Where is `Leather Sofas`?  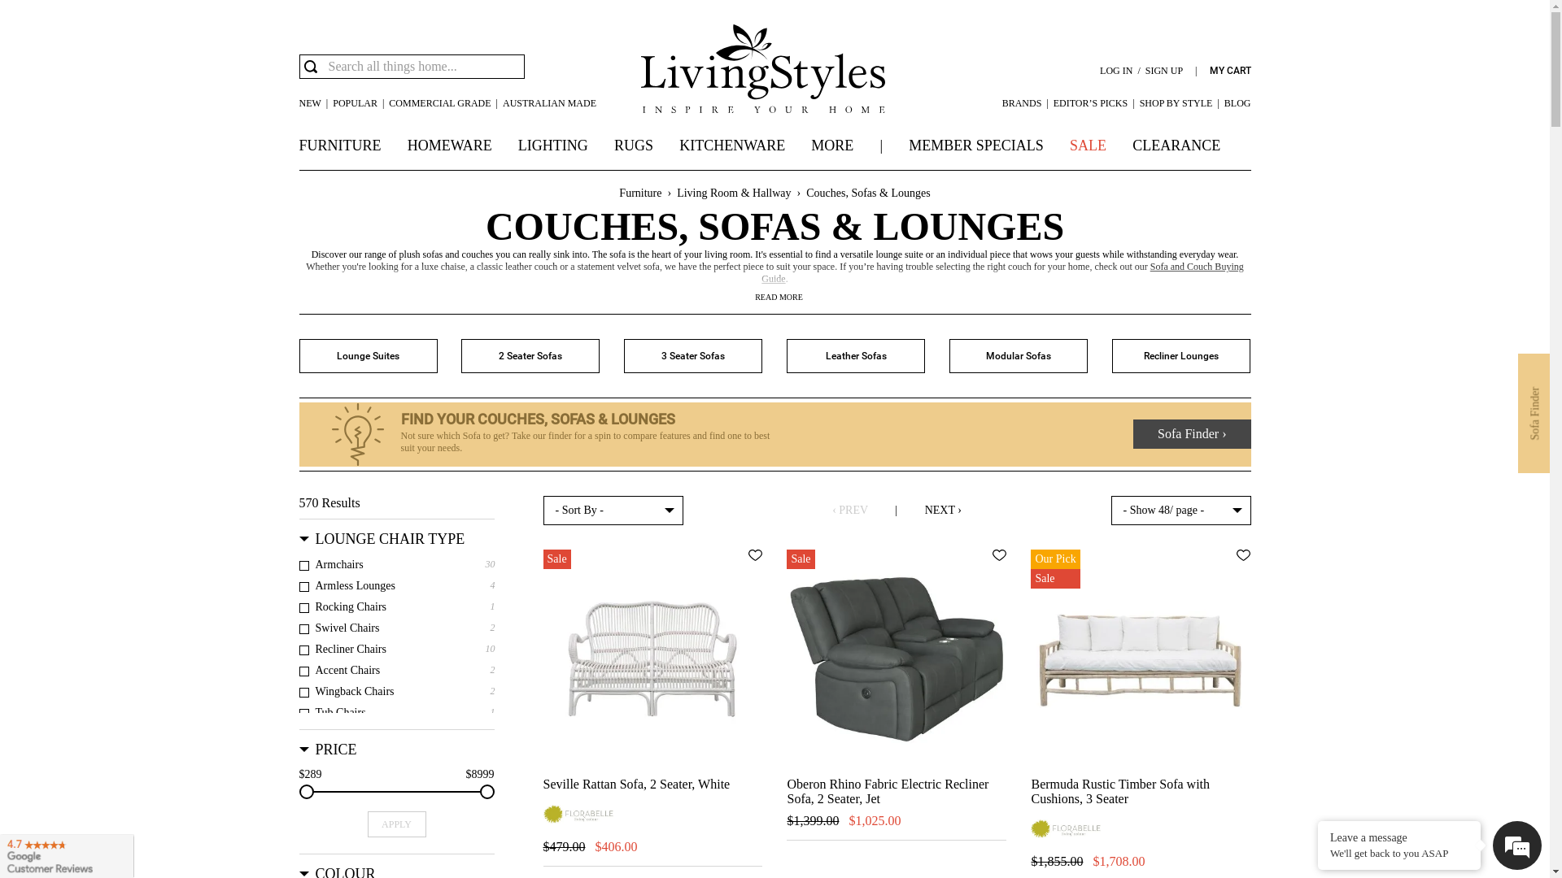
Leather Sofas is located at coordinates (856, 356).